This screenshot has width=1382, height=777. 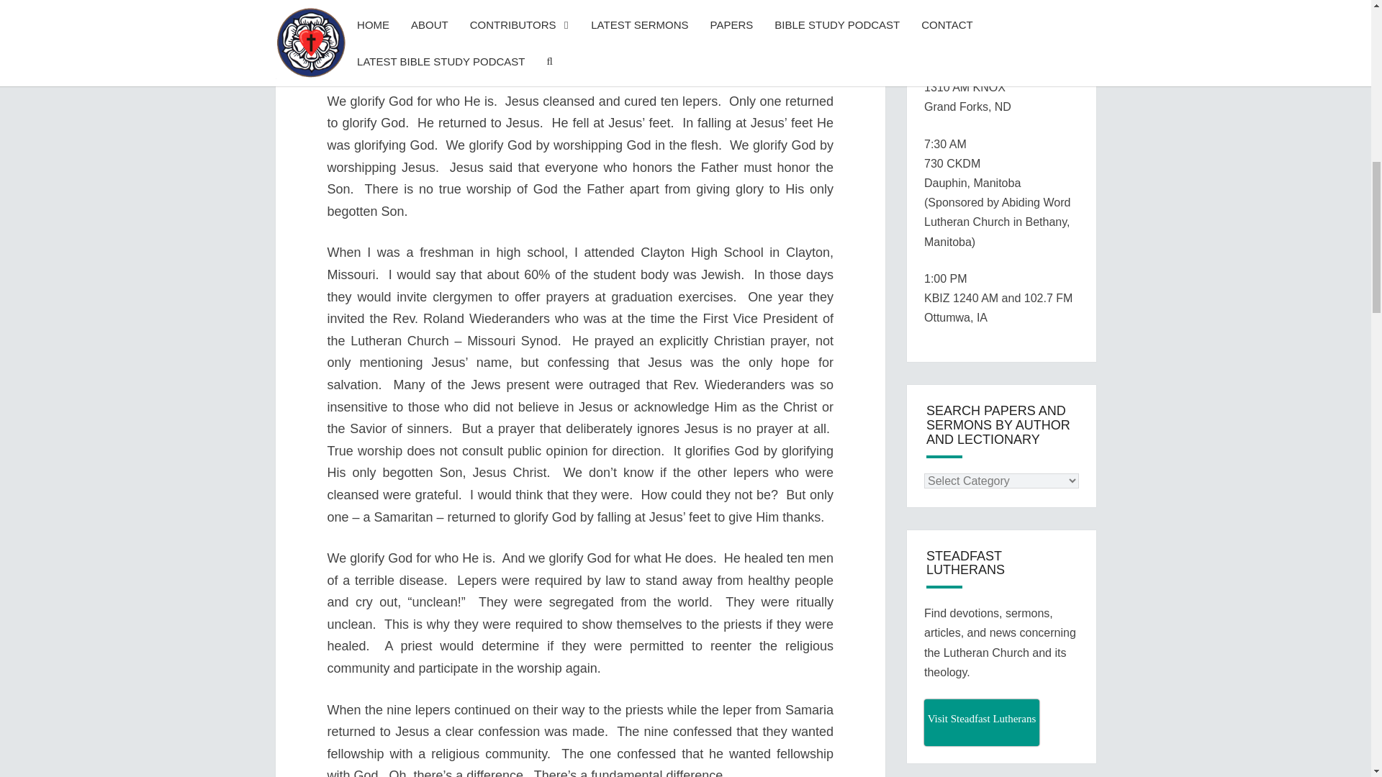 I want to click on Visit Steadfast Lutherans, so click(x=982, y=722).